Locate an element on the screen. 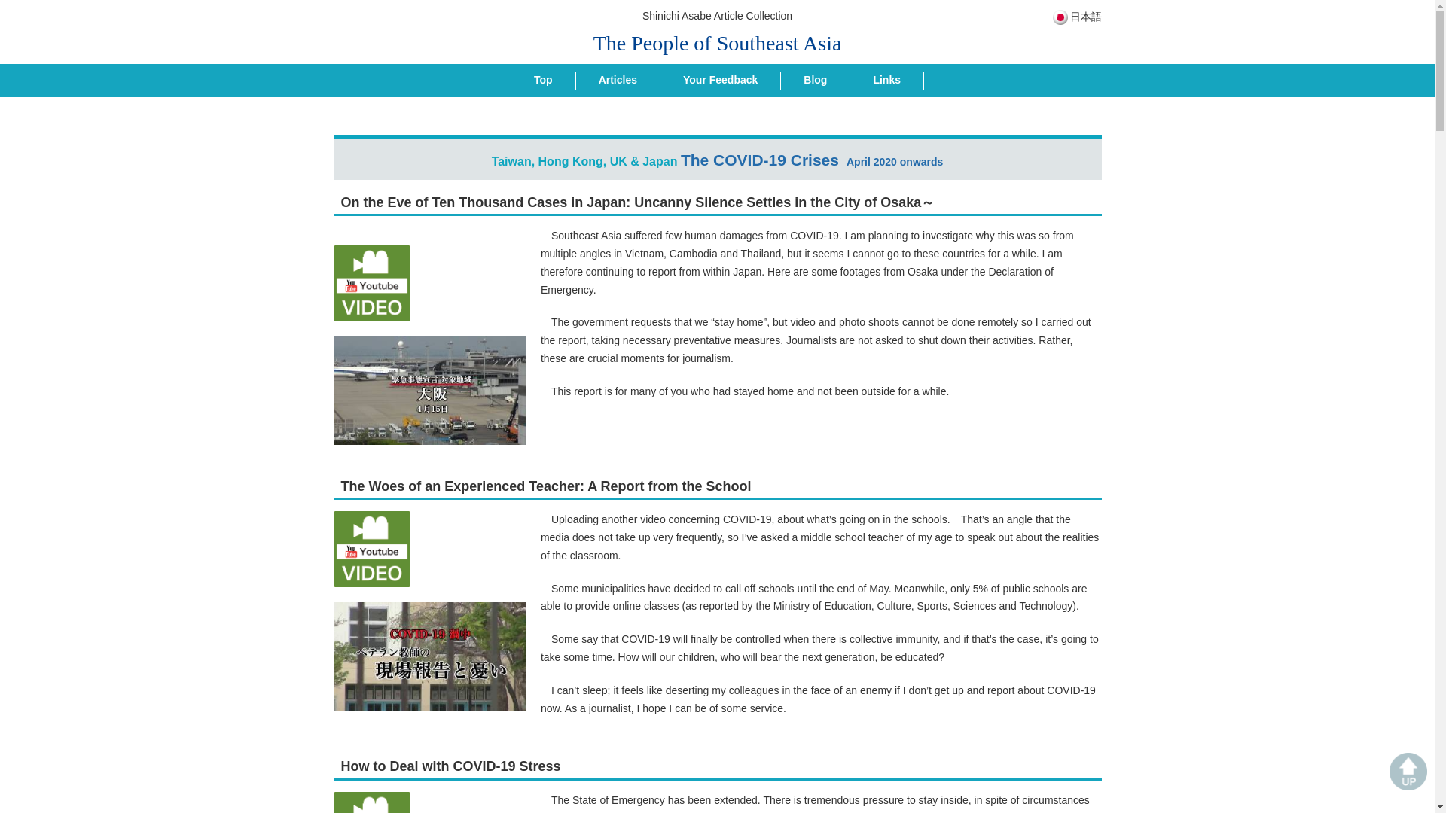 The width and height of the screenshot is (1446, 813). Japanese is located at coordinates (1084, 17).